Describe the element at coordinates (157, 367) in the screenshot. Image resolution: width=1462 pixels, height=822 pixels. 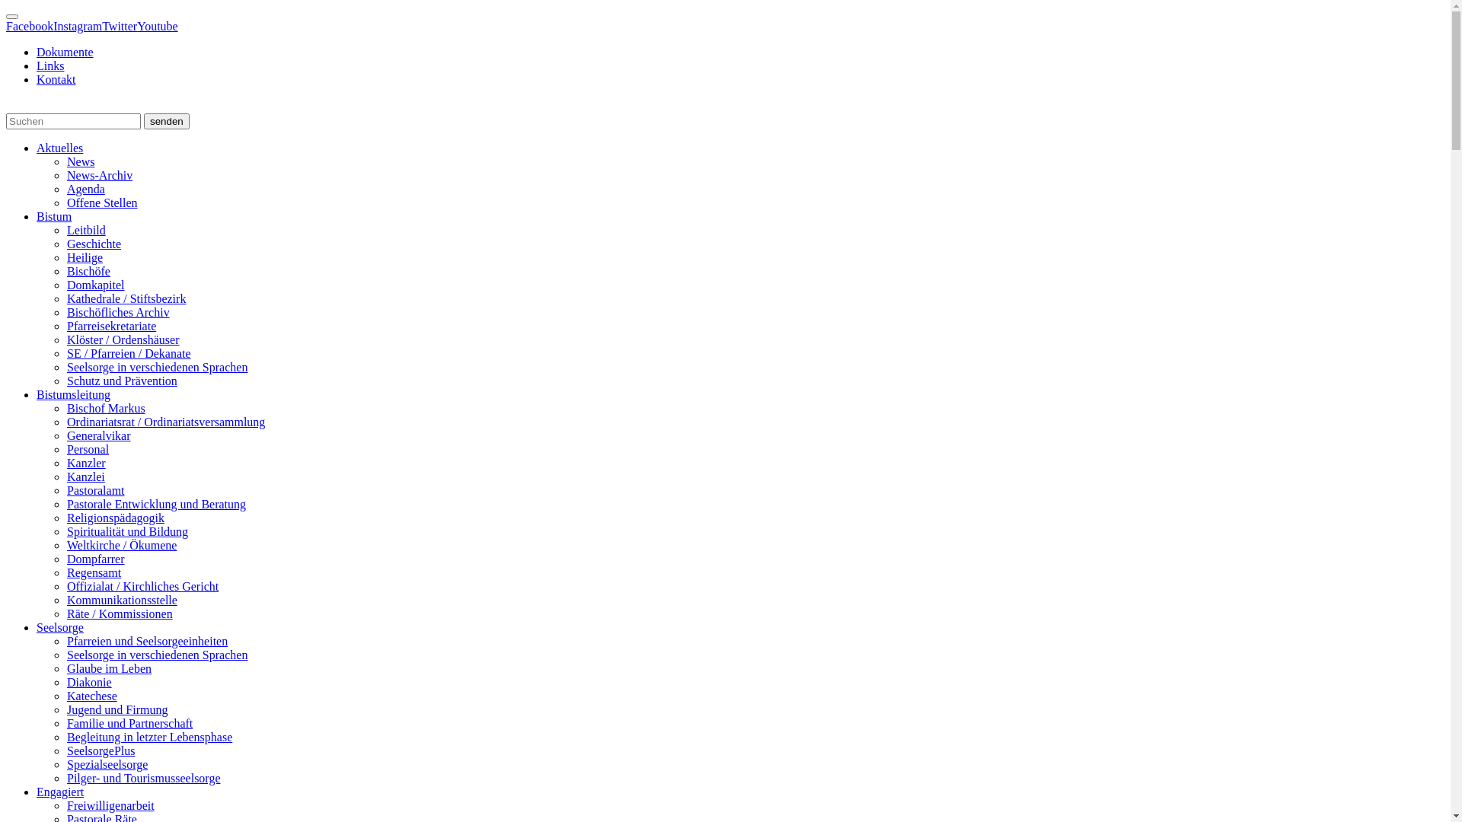
I see `Seelsorge in verschiedenen Sprachen` at that location.